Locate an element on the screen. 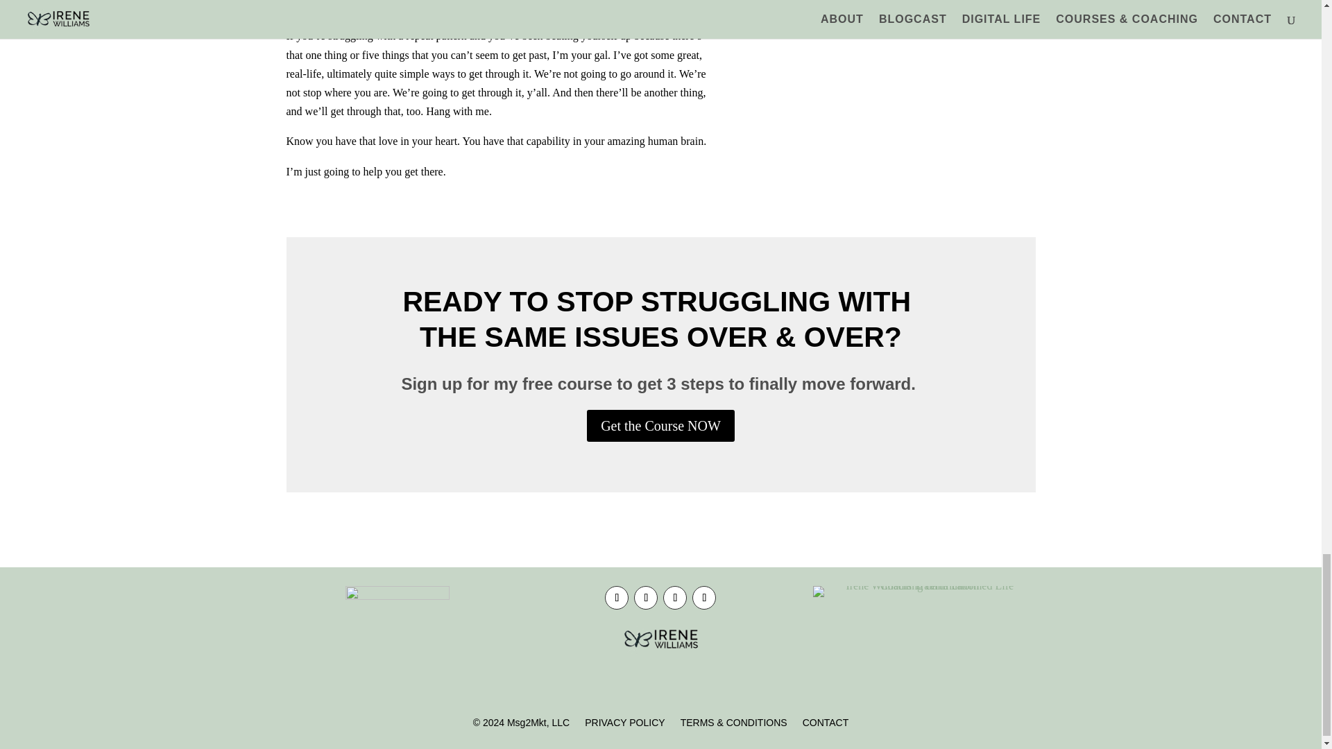  Follow on Pinterest is located at coordinates (704, 598).